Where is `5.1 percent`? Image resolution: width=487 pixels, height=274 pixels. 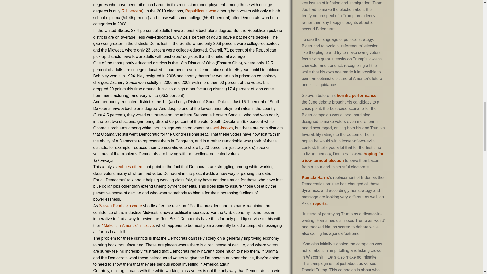
5.1 percent is located at coordinates (132, 11).